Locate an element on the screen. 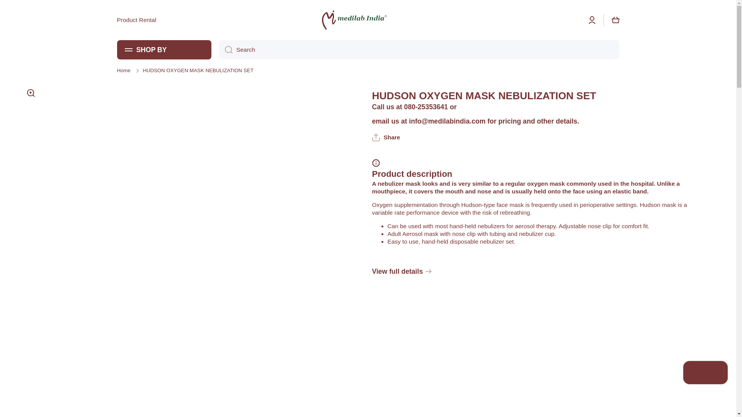  Log in is located at coordinates (592, 20).